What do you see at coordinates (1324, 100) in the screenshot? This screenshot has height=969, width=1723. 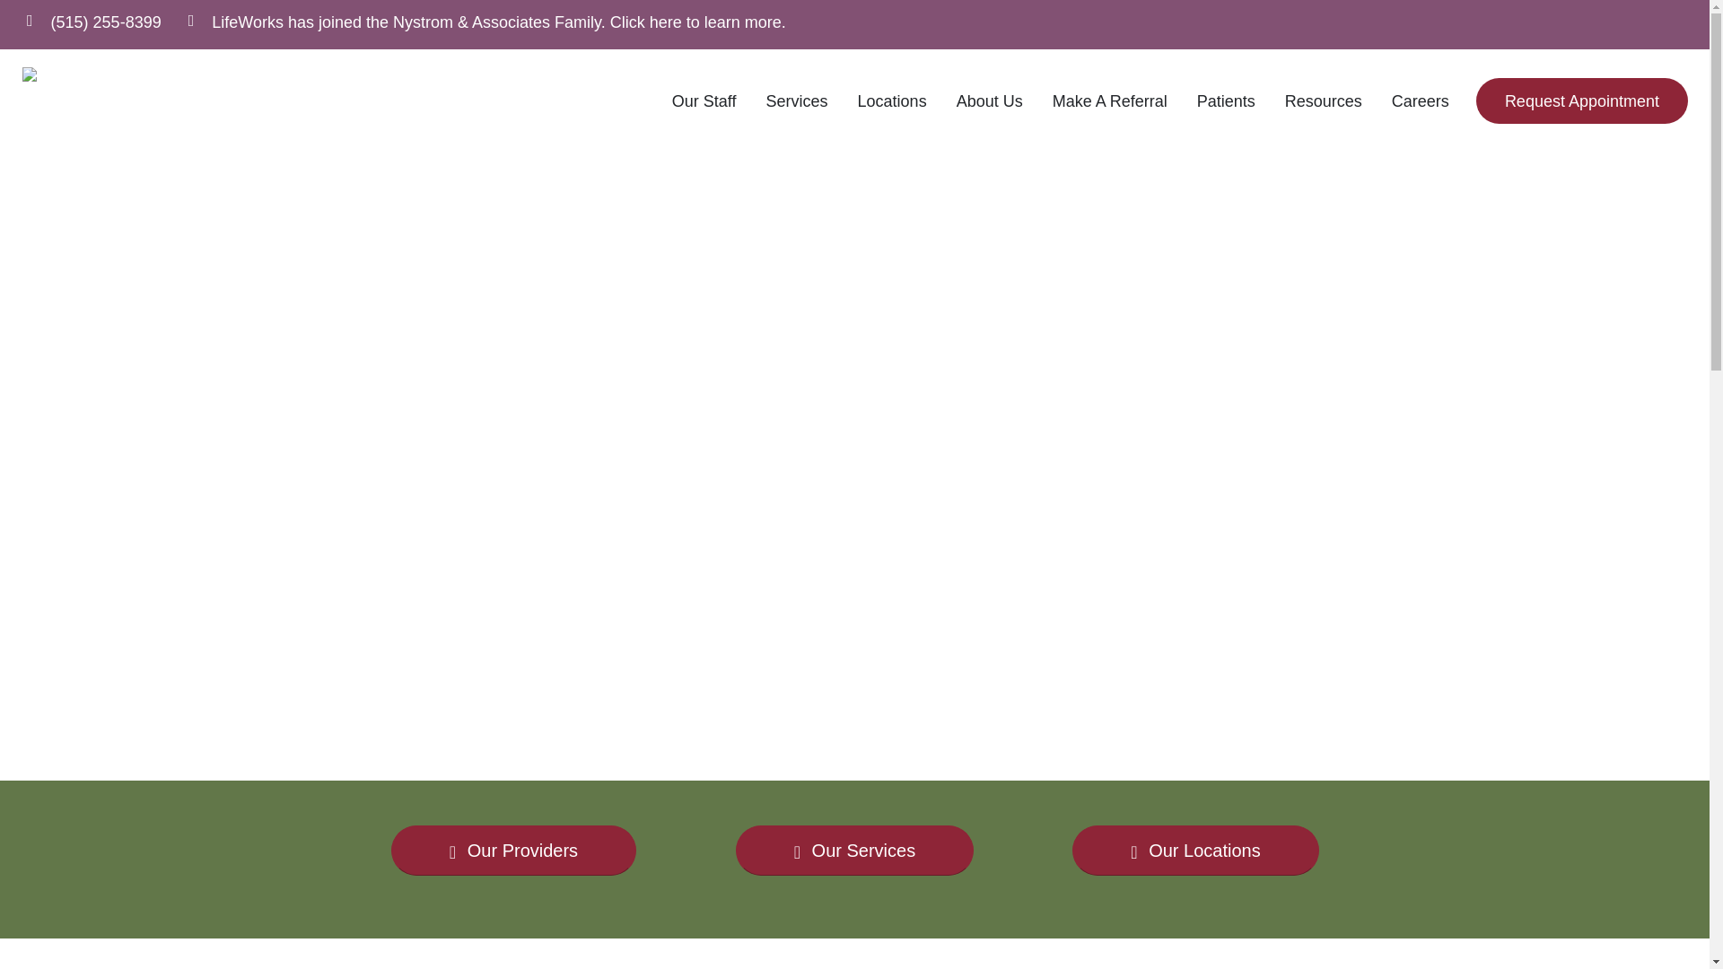 I see `Resources` at bounding box center [1324, 100].